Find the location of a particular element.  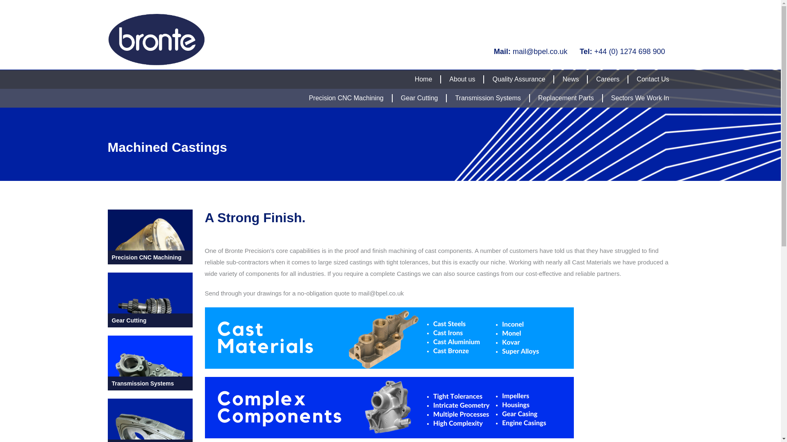

Sectors We Work In is located at coordinates (640, 98).